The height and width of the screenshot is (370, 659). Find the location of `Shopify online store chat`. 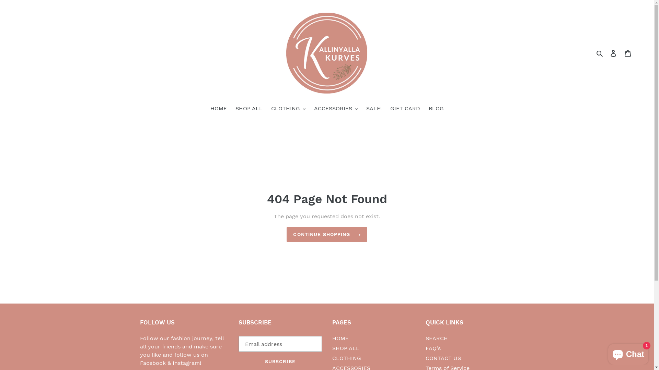

Shopify online store chat is located at coordinates (628, 353).